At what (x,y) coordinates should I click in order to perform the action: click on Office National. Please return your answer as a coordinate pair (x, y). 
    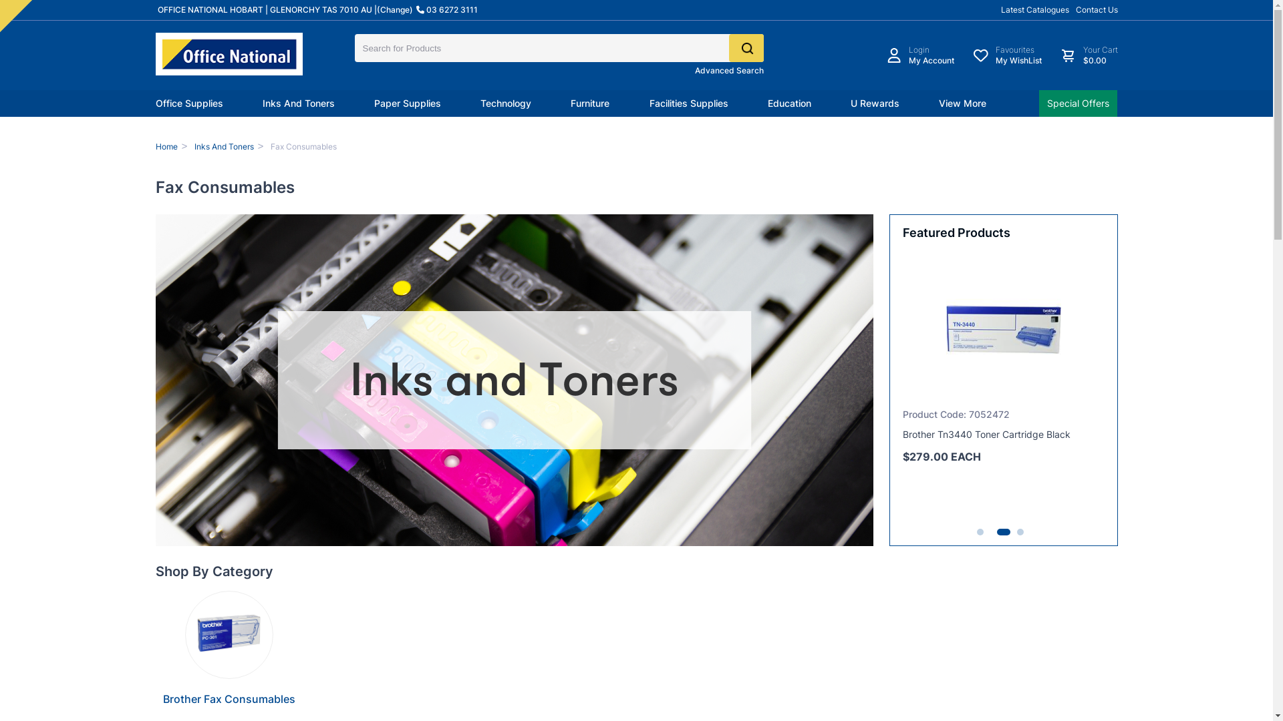
    Looking at the image, I should click on (229, 54).